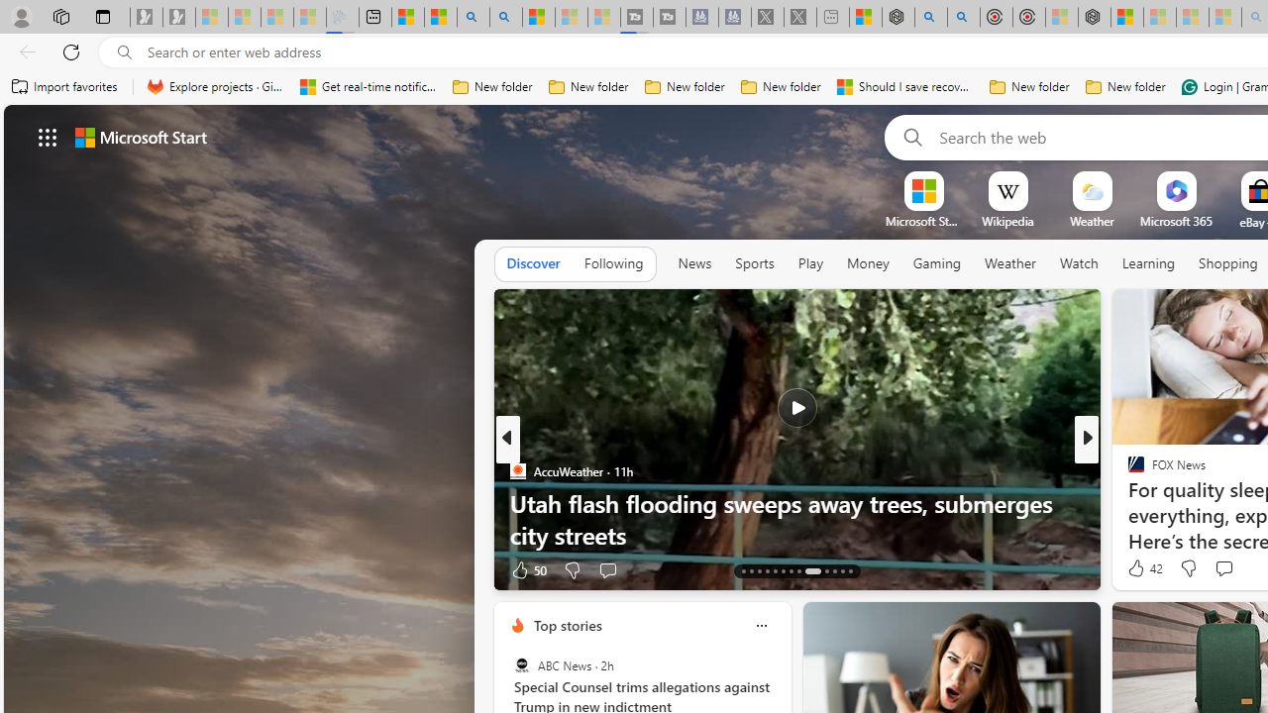 This screenshot has width=1268, height=713. What do you see at coordinates (1010, 263) in the screenshot?
I see `Weather` at bounding box center [1010, 263].